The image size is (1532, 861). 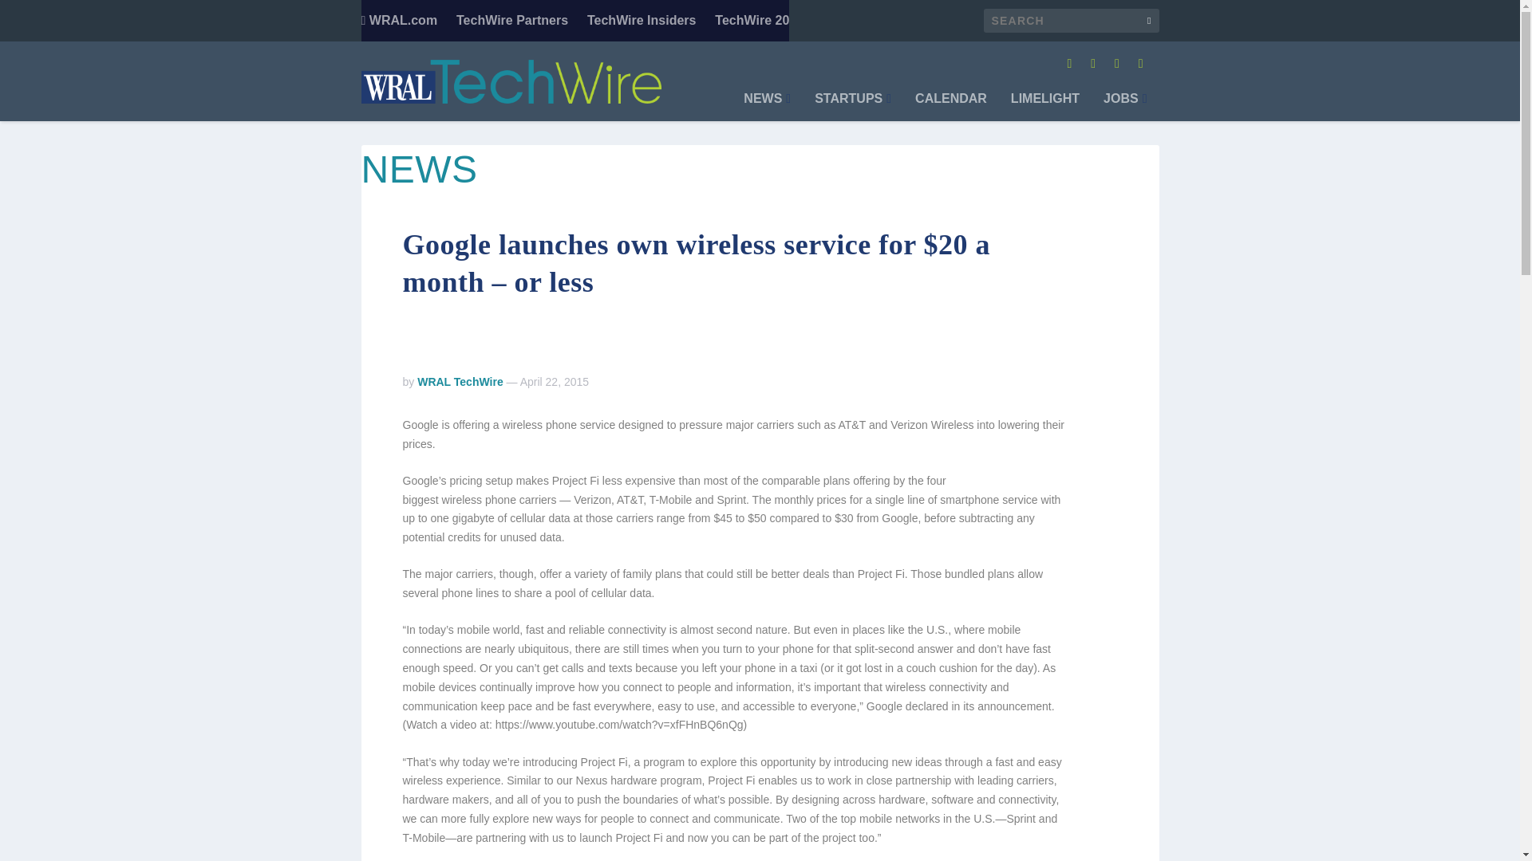 What do you see at coordinates (752, 21) in the screenshot?
I see `TechWire 20` at bounding box center [752, 21].